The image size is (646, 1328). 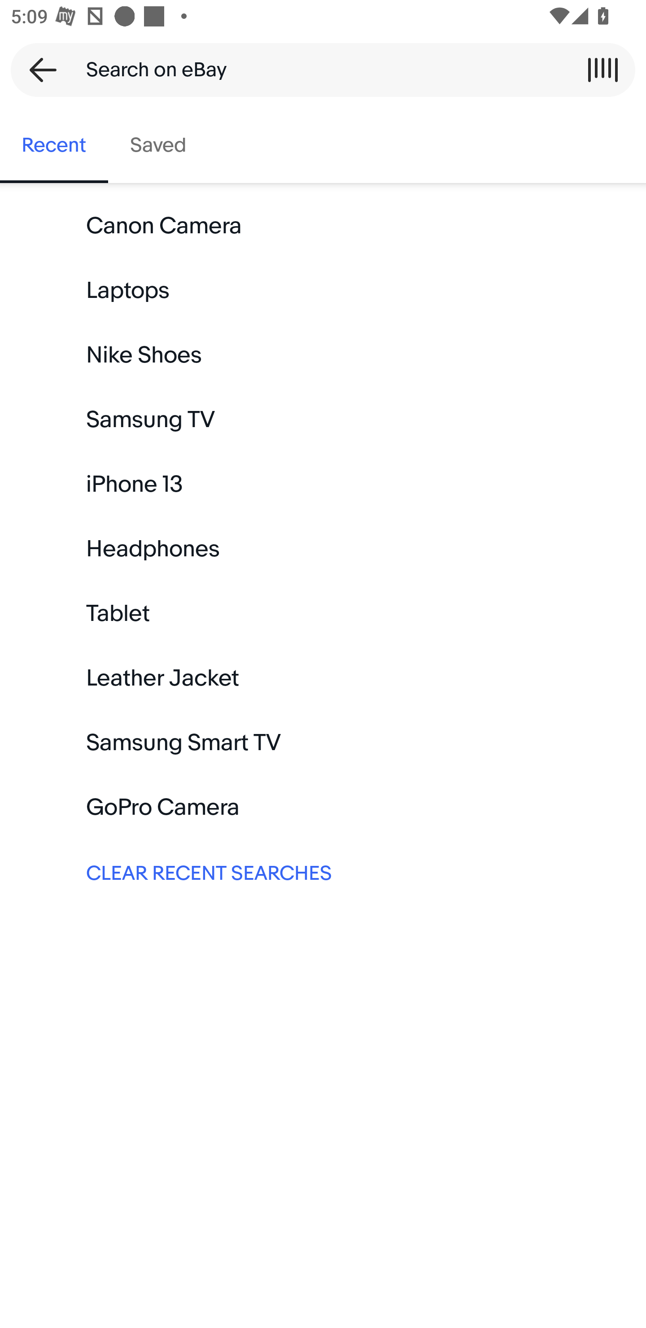 What do you see at coordinates (602, 70) in the screenshot?
I see `Scan a barcode` at bounding box center [602, 70].